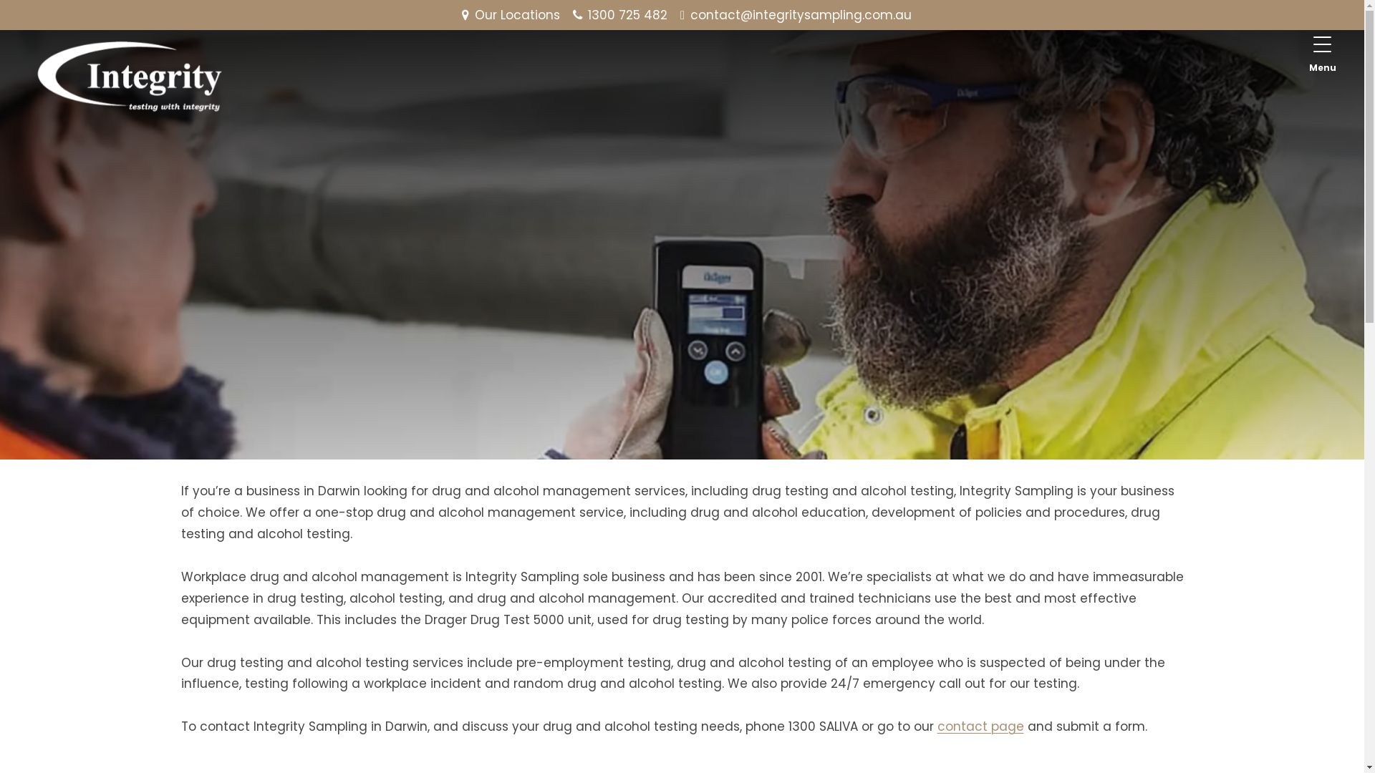 This screenshot has height=773, width=1375. I want to click on Menu, so click(1323, 54).